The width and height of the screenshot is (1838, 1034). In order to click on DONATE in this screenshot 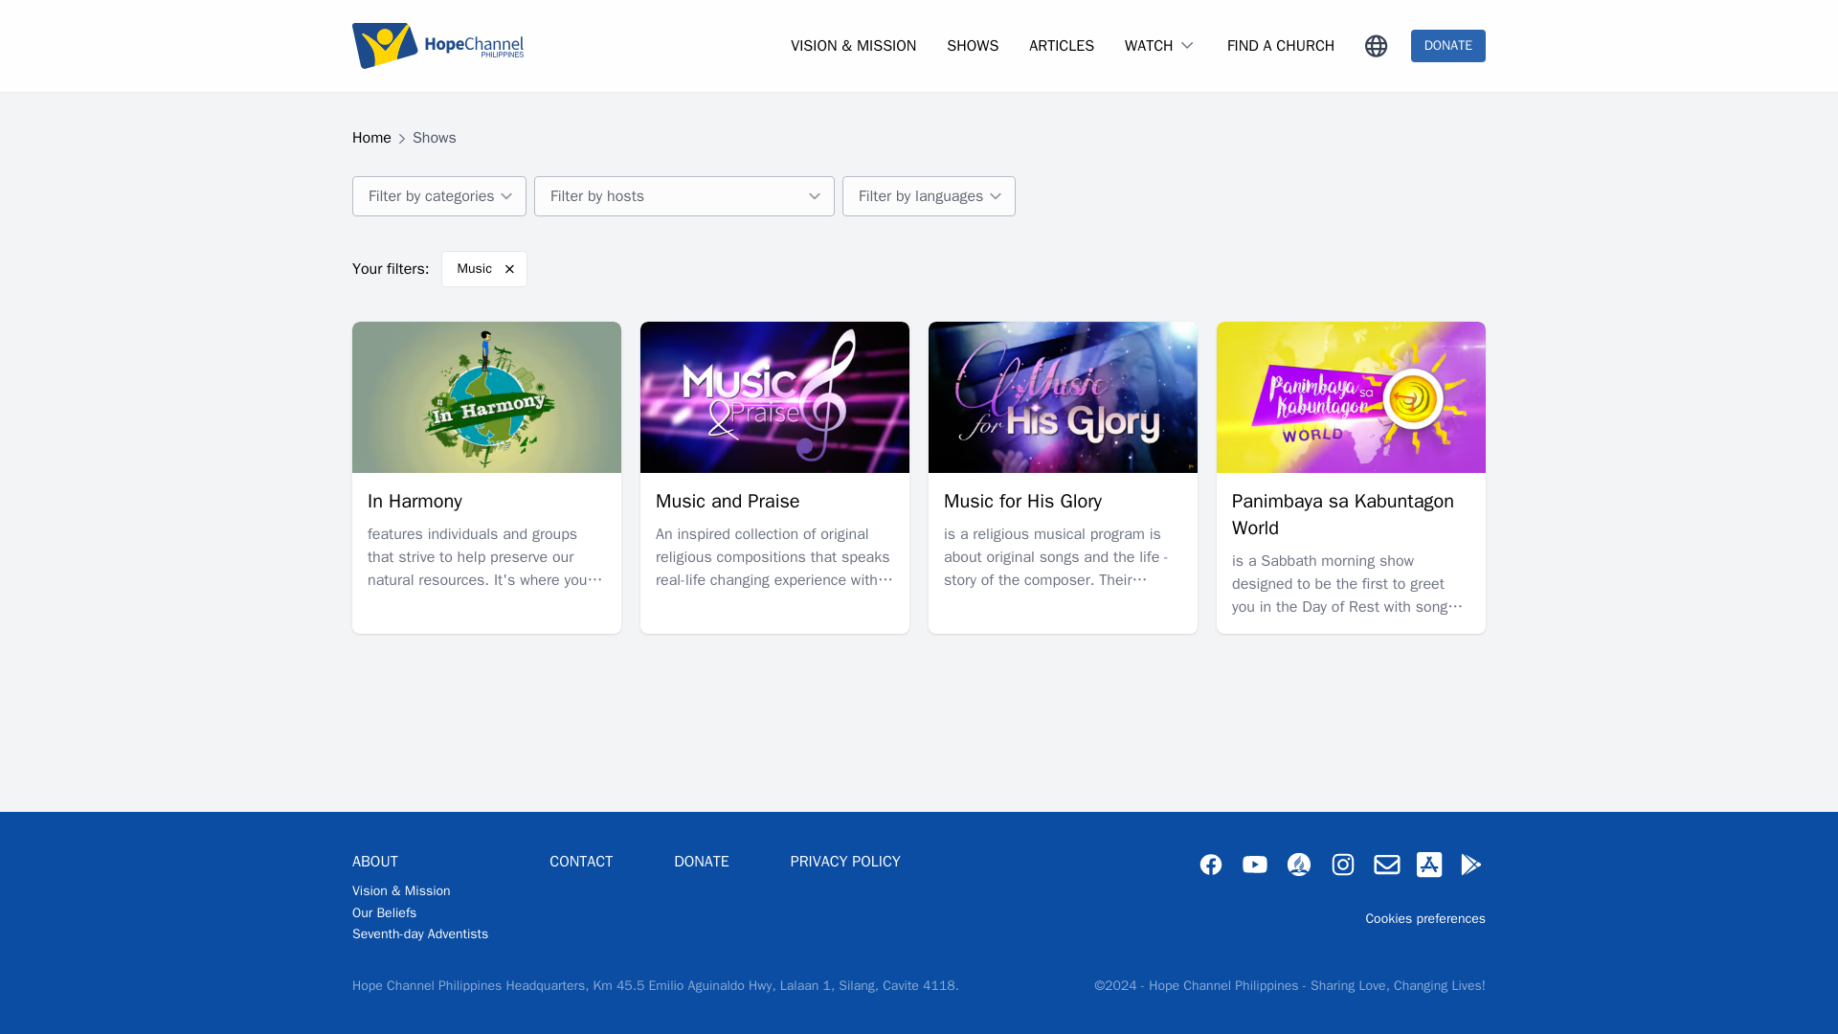, I will do `click(1447, 46)`.